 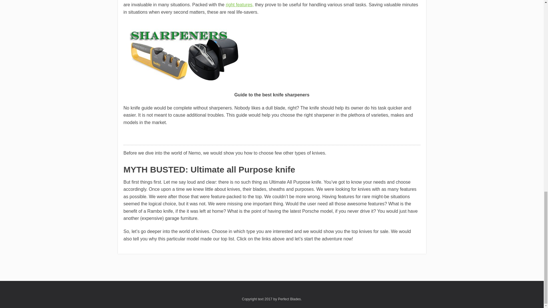 I want to click on right features,, so click(x=240, y=5).